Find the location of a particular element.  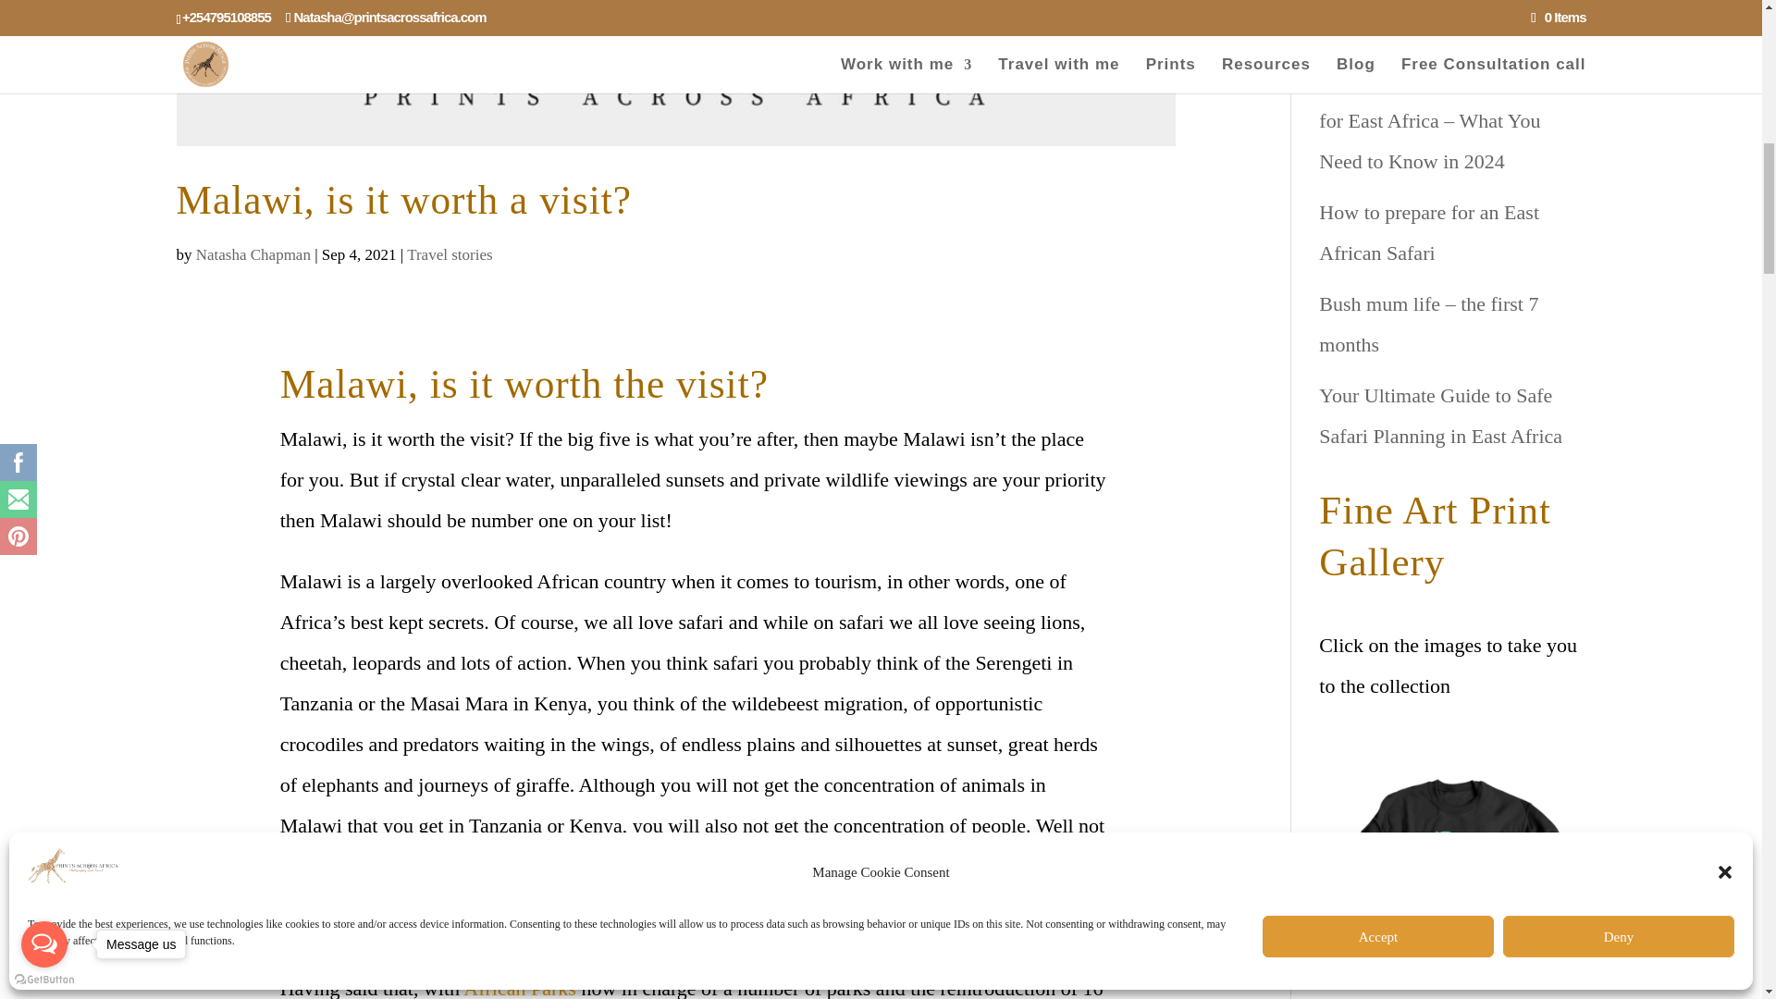

Natasha Chapman is located at coordinates (253, 254).